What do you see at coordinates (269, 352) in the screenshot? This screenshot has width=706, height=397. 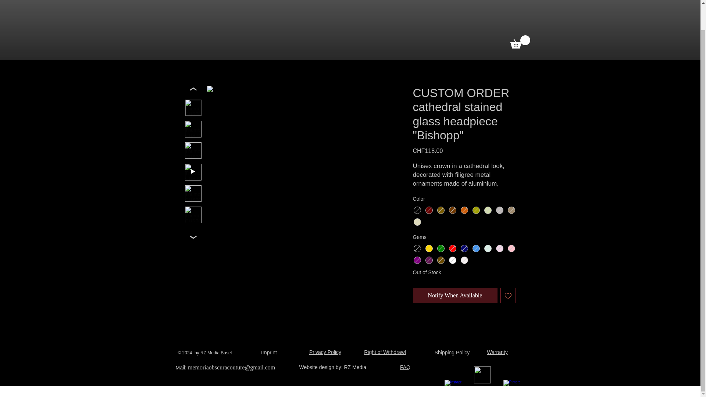 I see `Imprint` at bounding box center [269, 352].